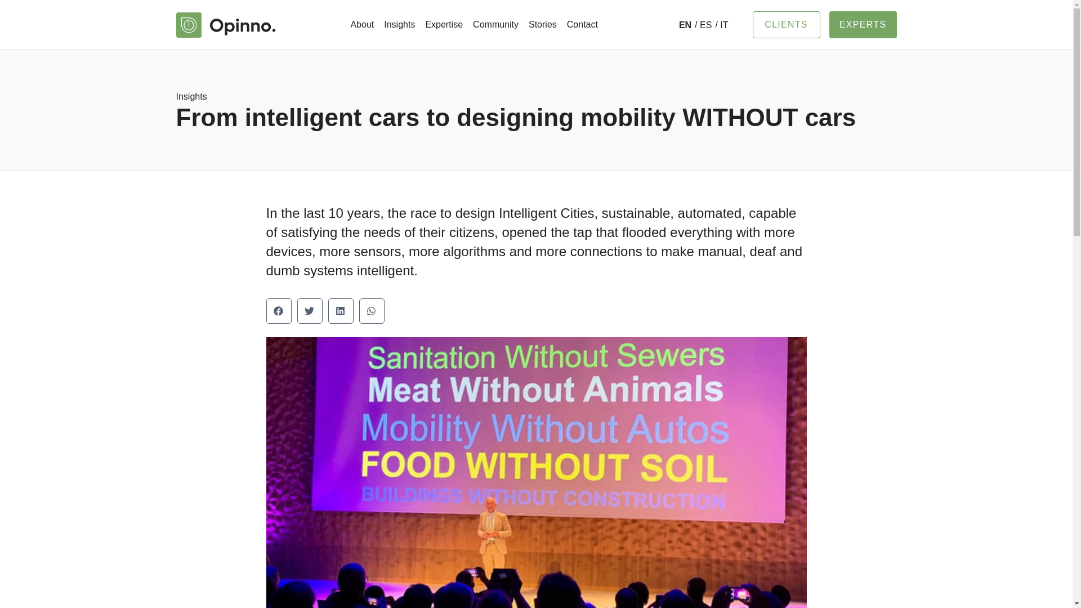 The width and height of the screenshot is (1081, 608). I want to click on Contact, so click(582, 24).